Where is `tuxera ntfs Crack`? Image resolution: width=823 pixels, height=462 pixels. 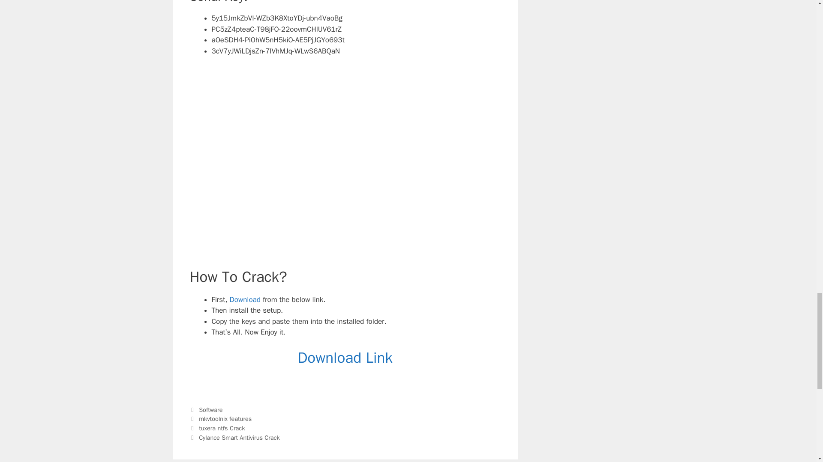
tuxera ntfs Crack is located at coordinates (222, 428).